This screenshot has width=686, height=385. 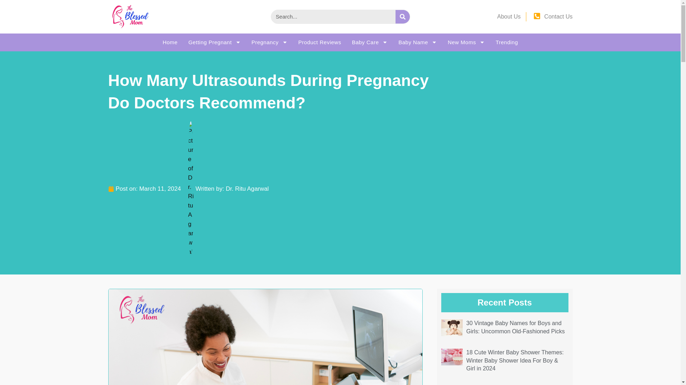 What do you see at coordinates (509, 16) in the screenshot?
I see `About Us` at bounding box center [509, 16].